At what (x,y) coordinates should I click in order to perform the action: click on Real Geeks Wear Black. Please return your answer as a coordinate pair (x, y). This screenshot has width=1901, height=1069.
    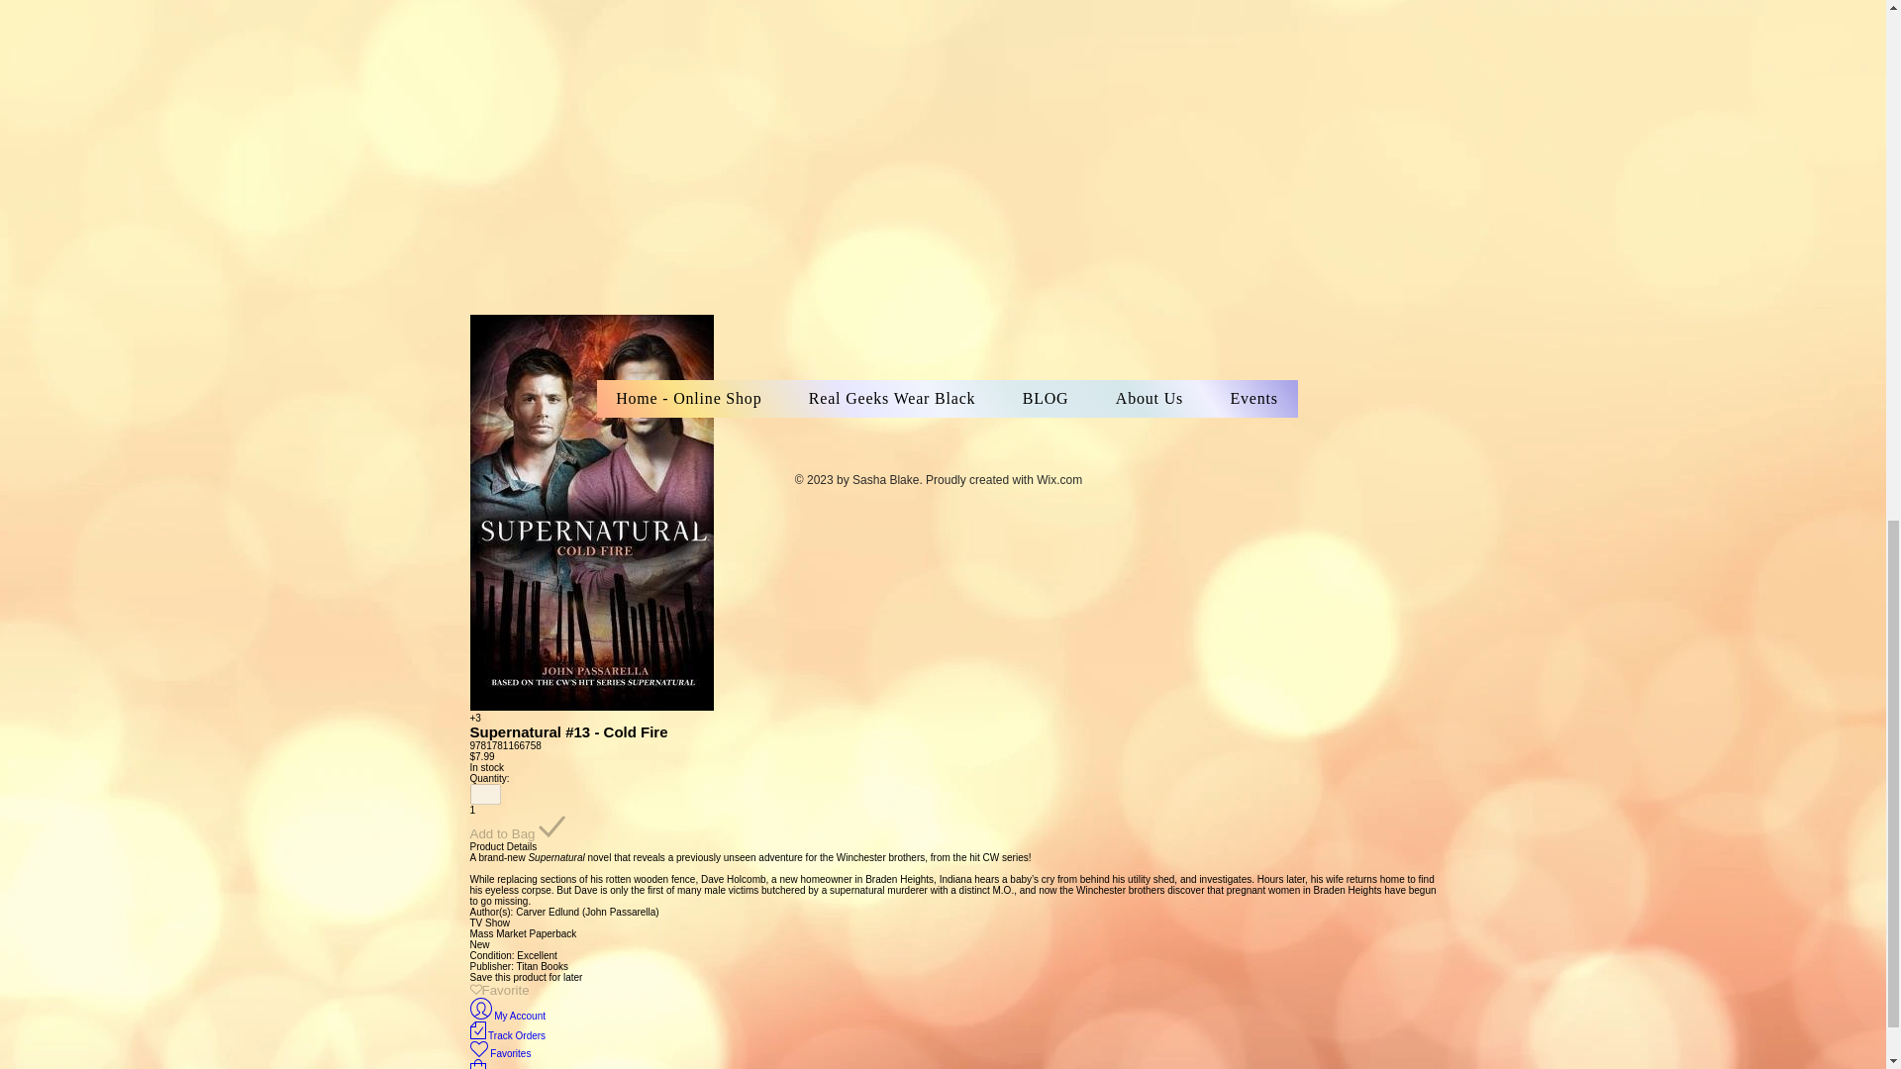
    Looking at the image, I should click on (891, 399).